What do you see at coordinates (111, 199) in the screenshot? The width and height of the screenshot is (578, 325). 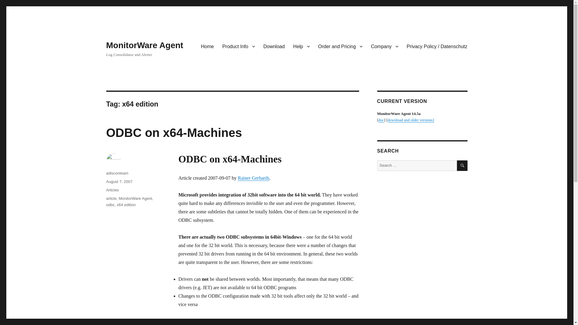 I see `article` at bounding box center [111, 199].